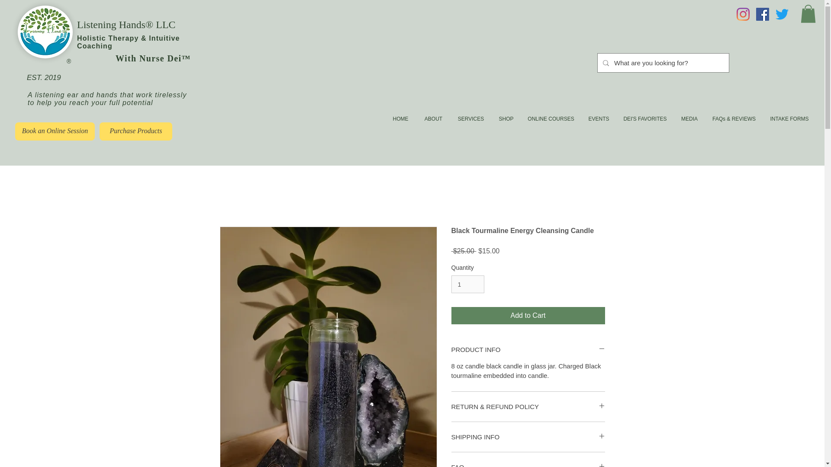 The height and width of the screenshot is (467, 831). Describe the element at coordinates (645, 118) in the screenshot. I see `DEI'S FAVORITES` at that location.